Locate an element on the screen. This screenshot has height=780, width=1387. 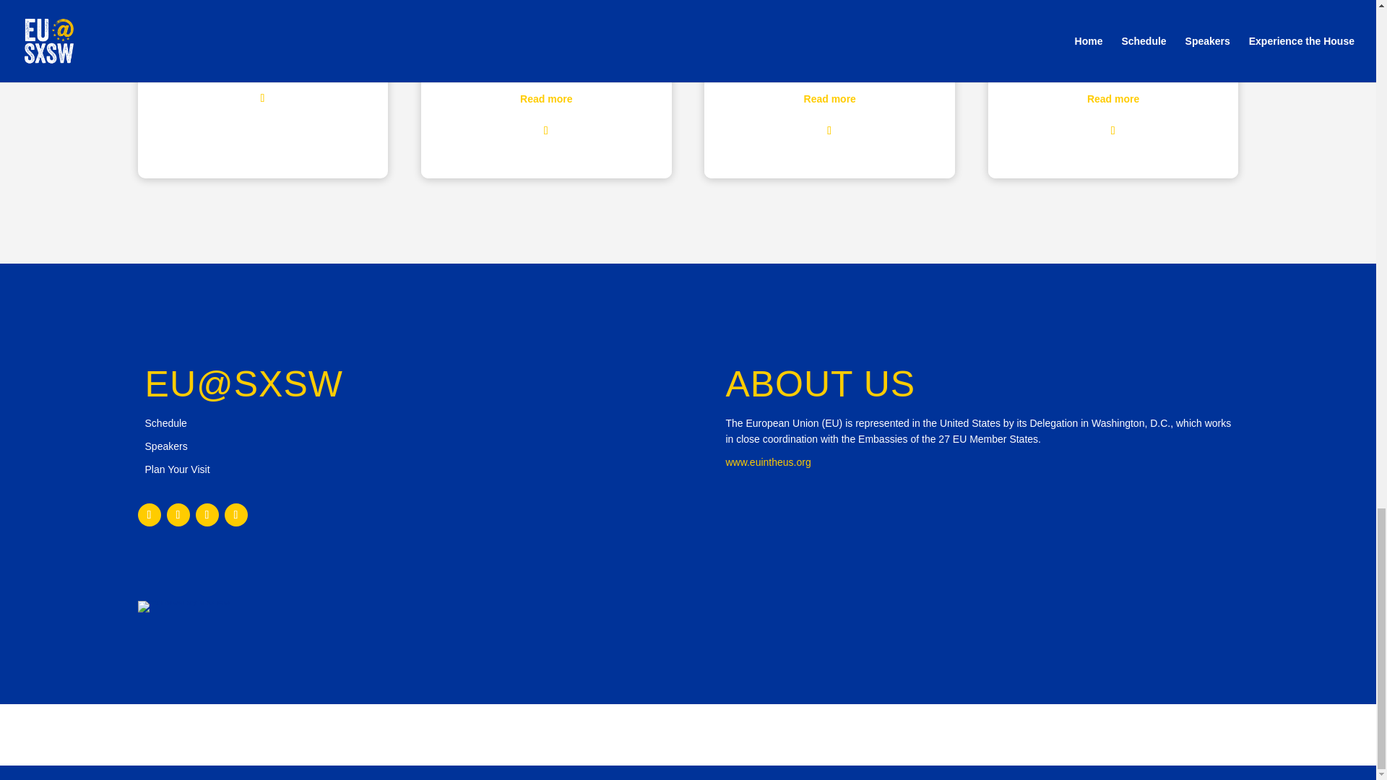
Read more is located at coordinates (546, 98).